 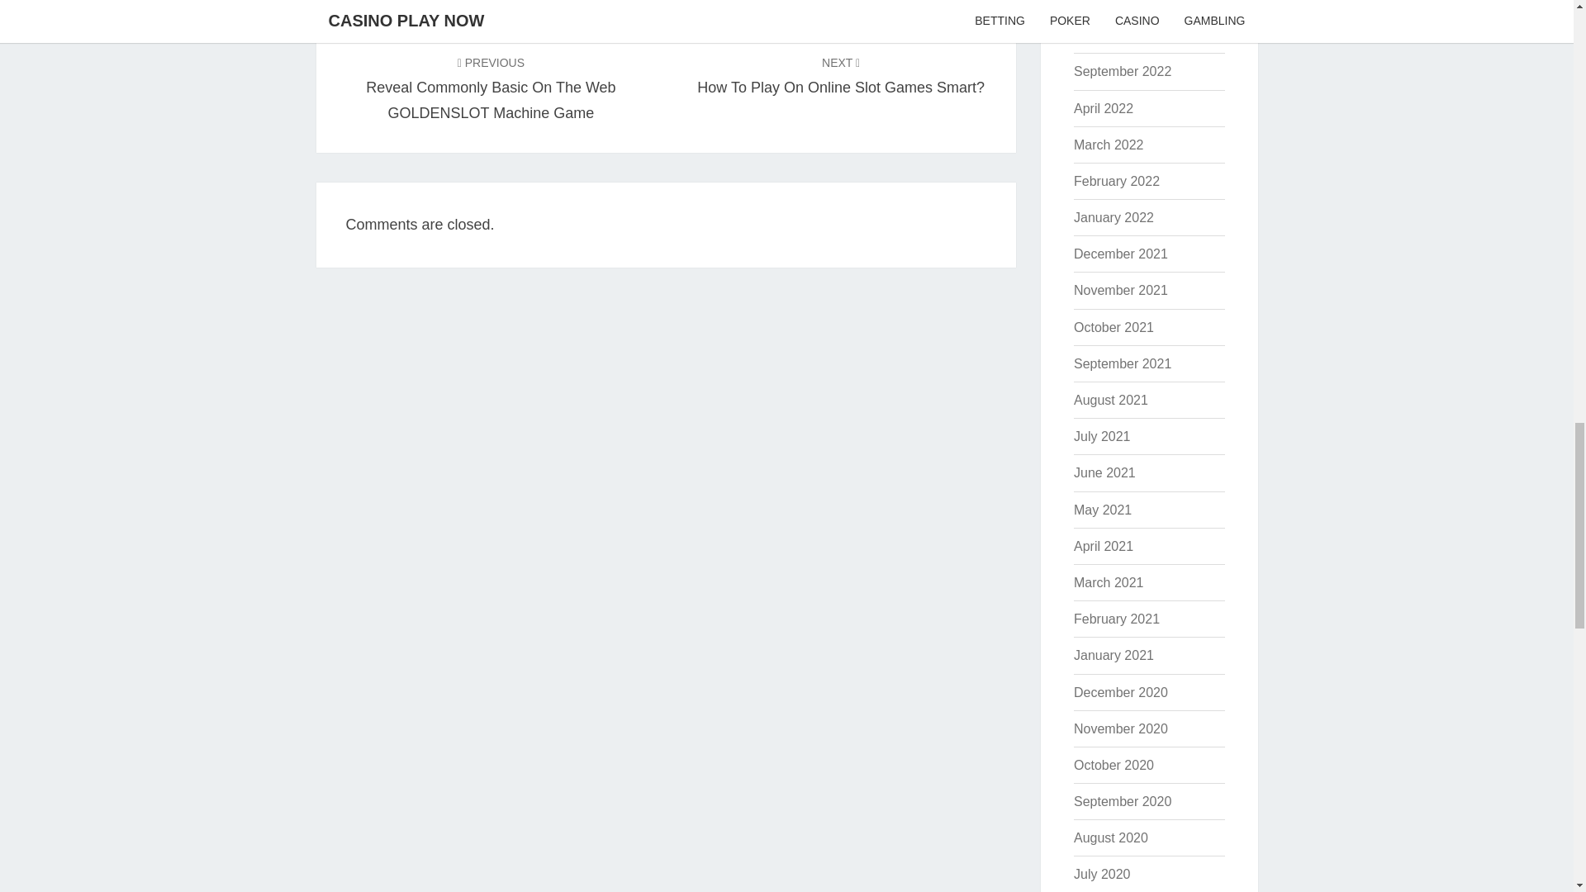 What do you see at coordinates (841, 74) in the screenshot?
I see `December 2022` at bounding box center [841, 74].